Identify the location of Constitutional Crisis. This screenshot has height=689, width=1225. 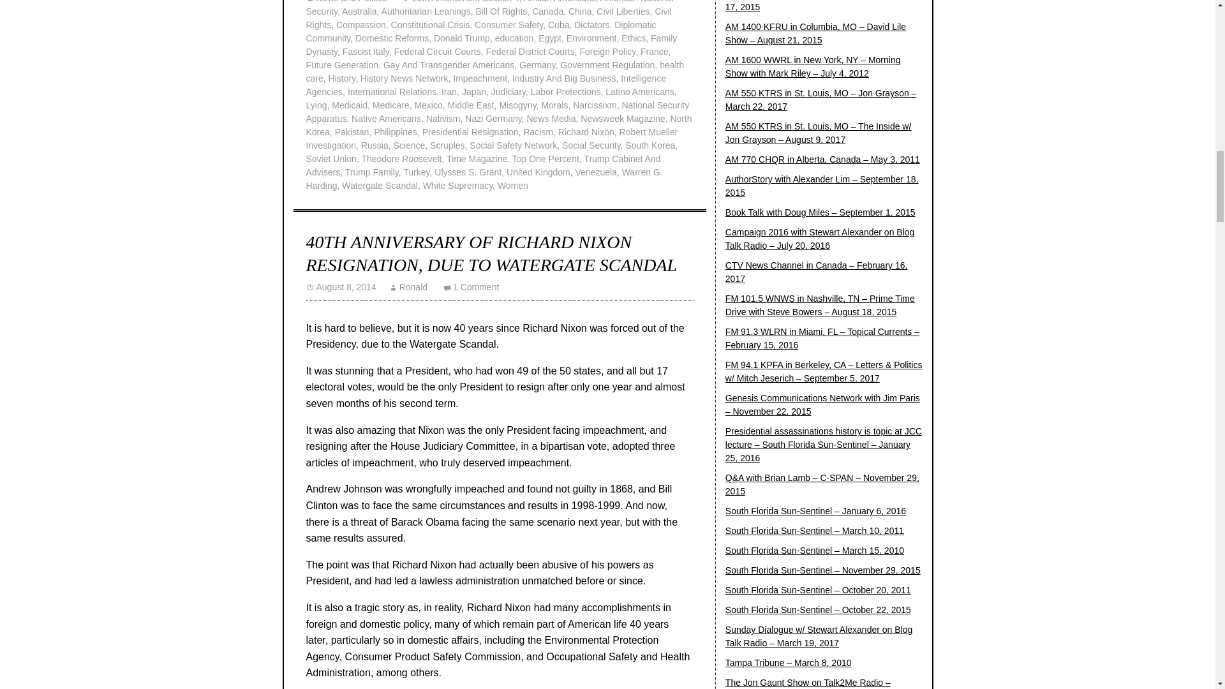
(430, 25).